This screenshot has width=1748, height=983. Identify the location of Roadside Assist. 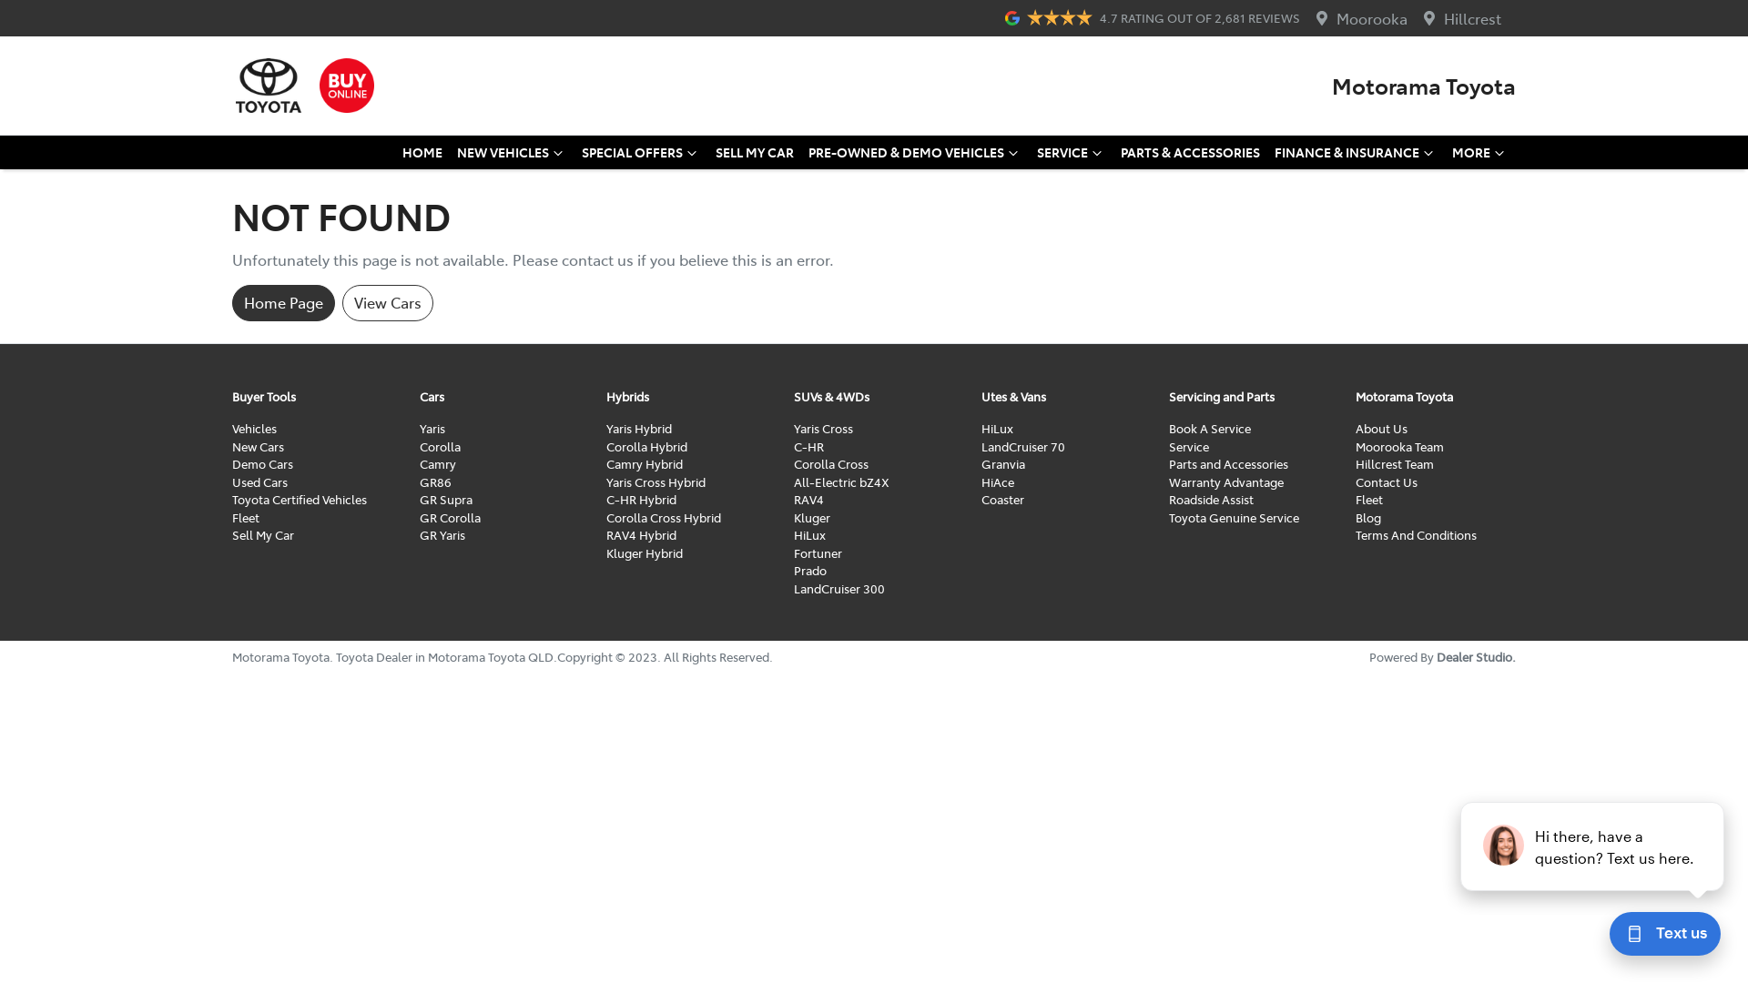
(1211, 499).